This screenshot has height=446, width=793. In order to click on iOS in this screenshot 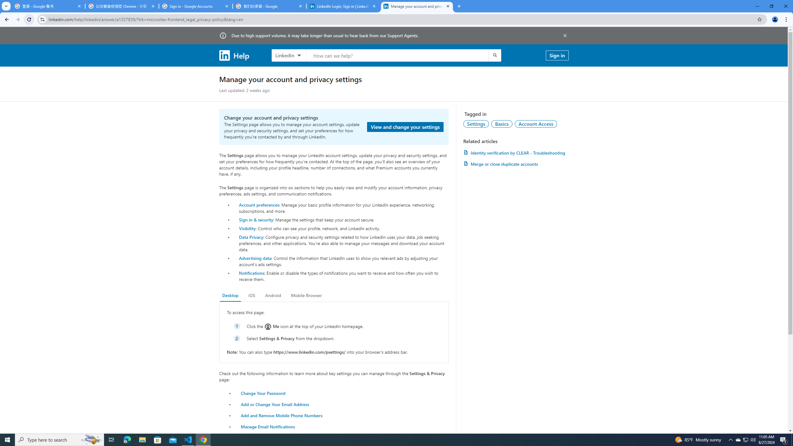, I will do `click(252, 295)`.